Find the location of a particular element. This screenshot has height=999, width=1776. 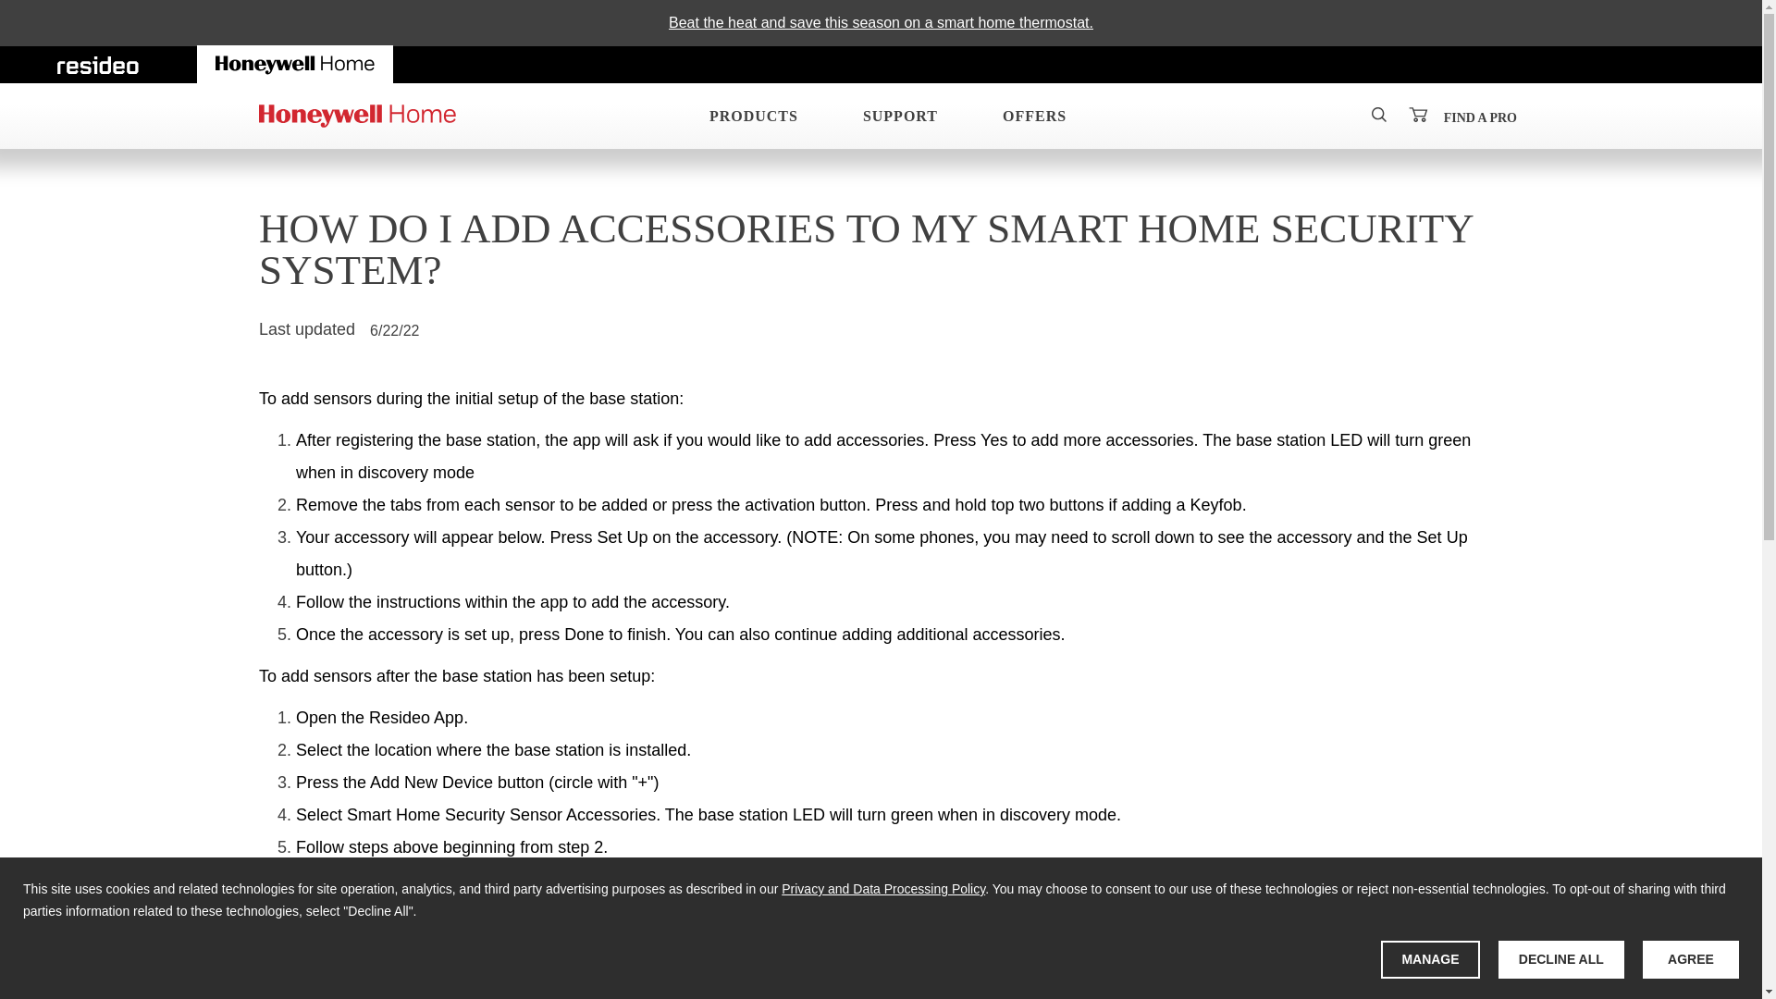

Home is located at coordinates (357, 116).